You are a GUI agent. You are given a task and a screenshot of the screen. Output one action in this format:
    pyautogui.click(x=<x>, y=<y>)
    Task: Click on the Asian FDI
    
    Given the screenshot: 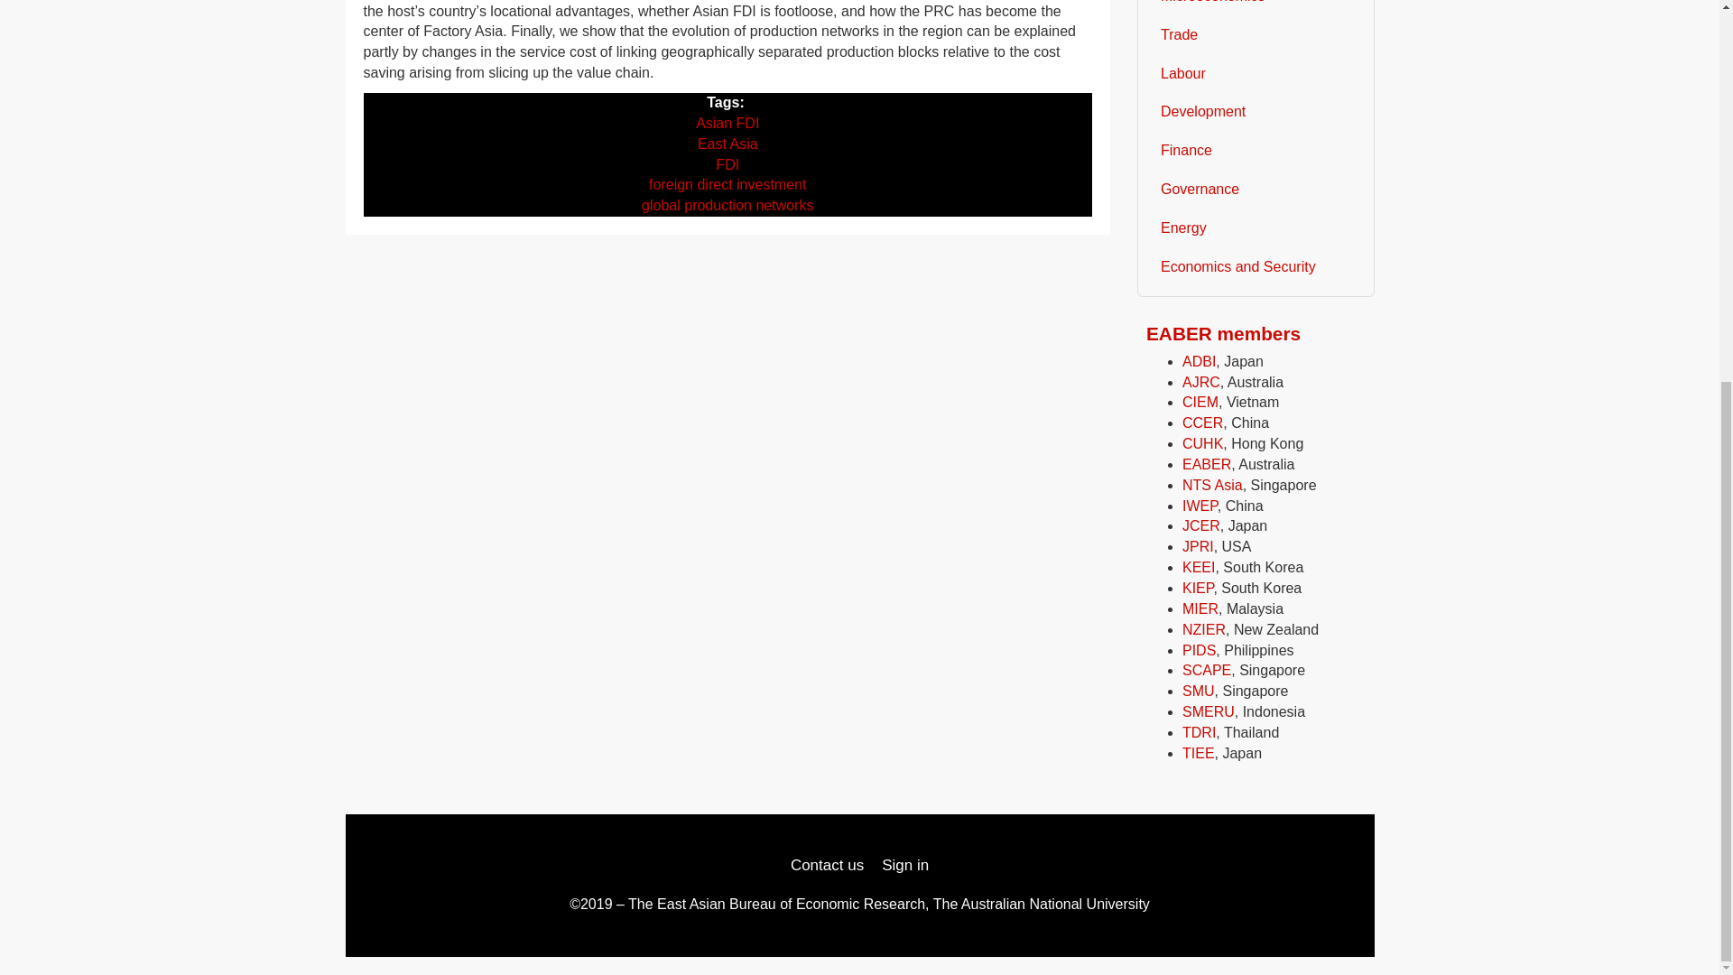 What is the action you would take?
    pyautogui.click(x=727, y=123)
    